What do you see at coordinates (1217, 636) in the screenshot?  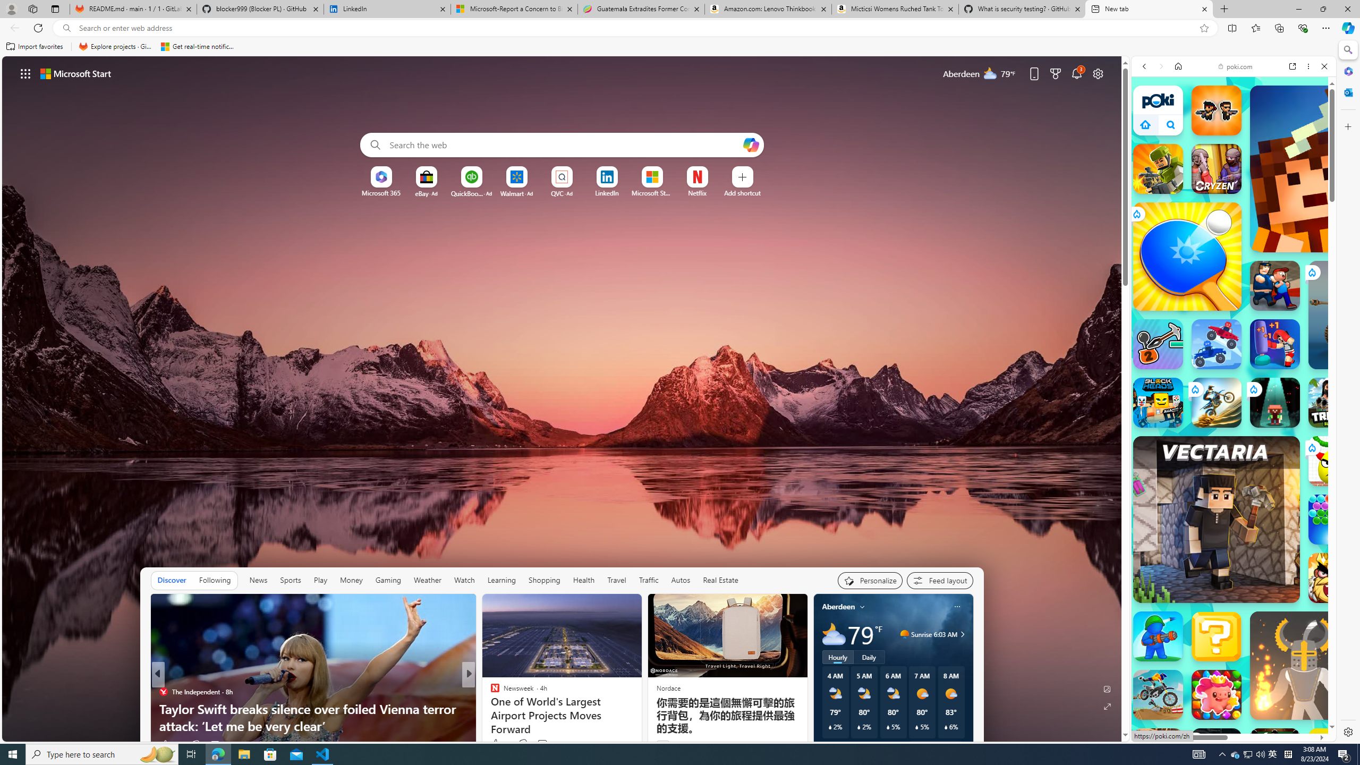 I see `Mystery Tile` at bounding box center [1217, 636].